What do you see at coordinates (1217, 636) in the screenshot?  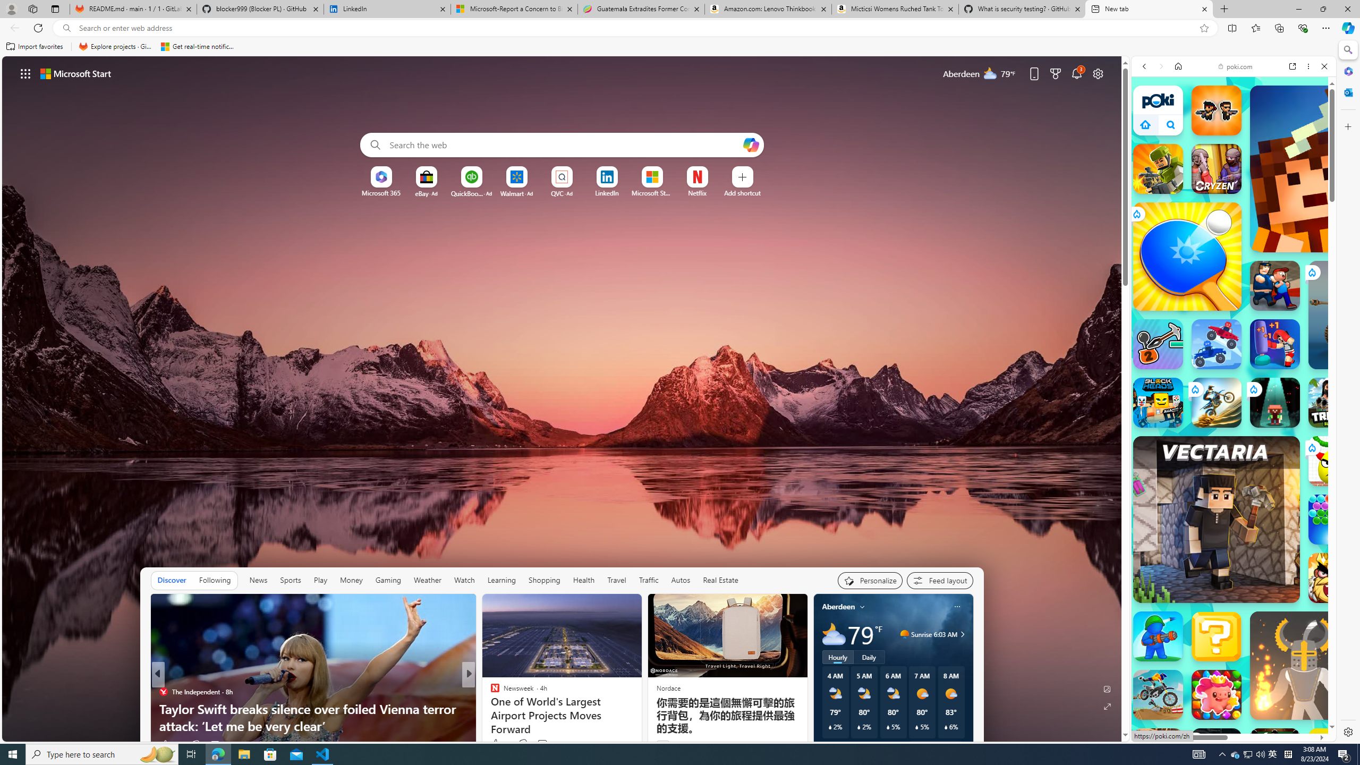 I see `Mystery Tile` at bounding box center [1217, 636].